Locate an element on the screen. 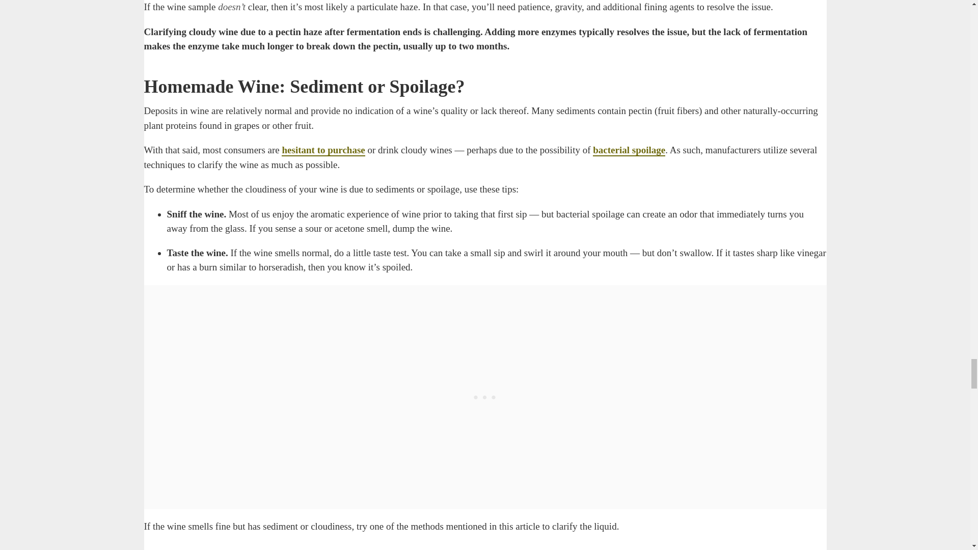  hesitant to purchase is located at coordinates (323, 150).